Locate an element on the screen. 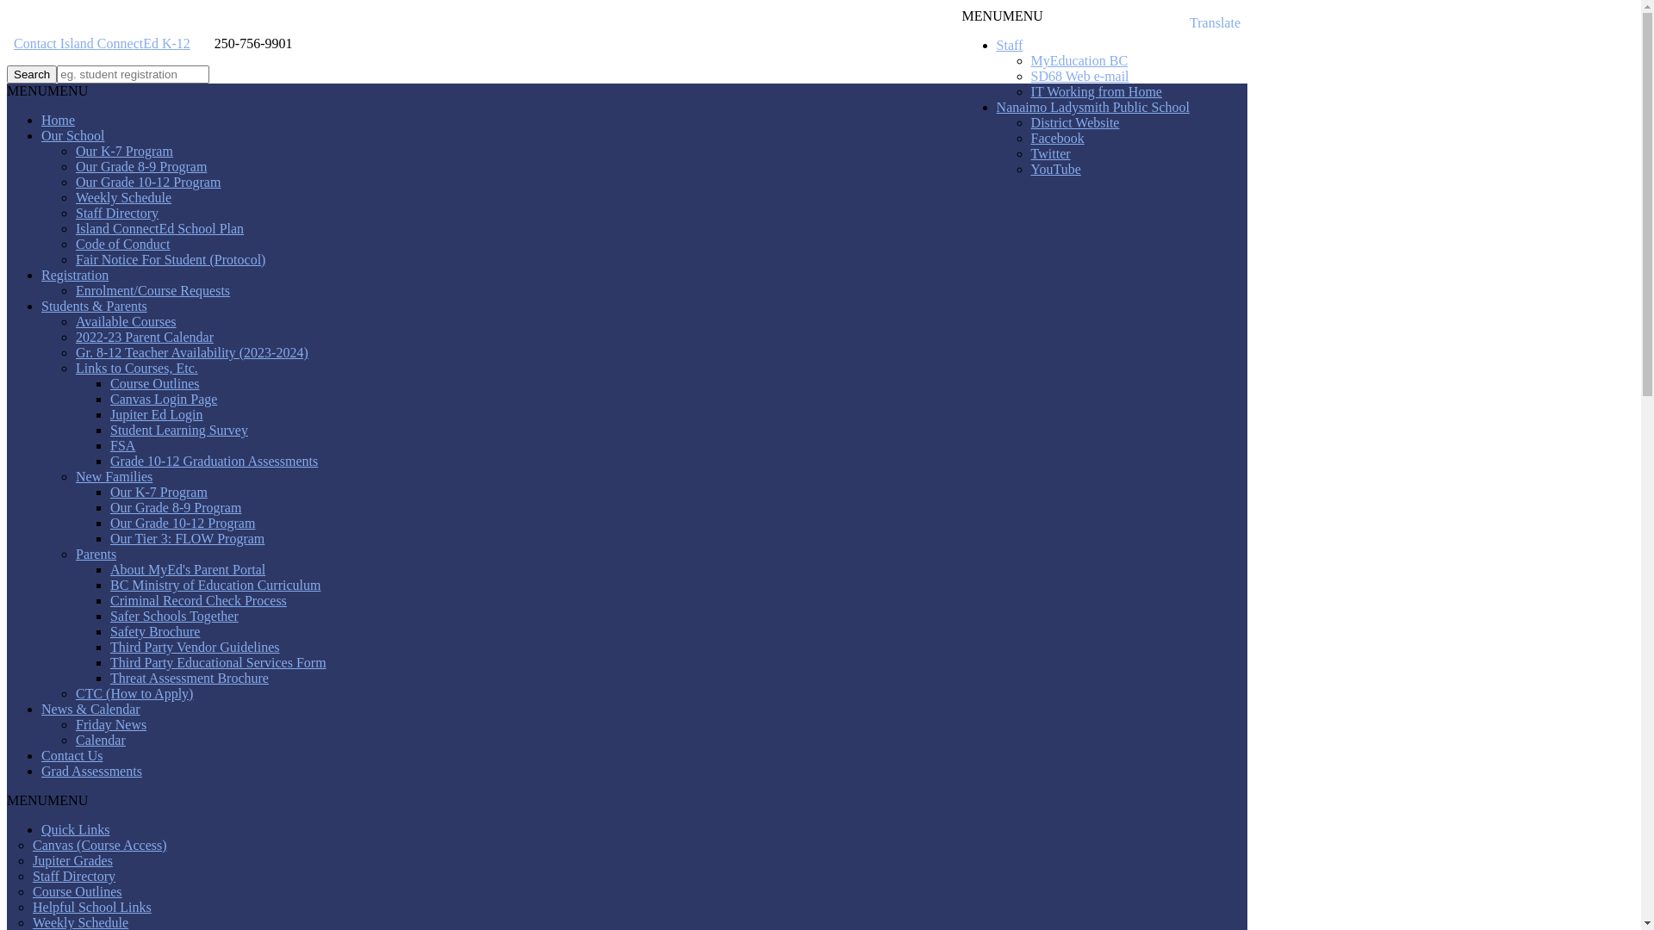 The height and width of the screenshot is (930, 1654). Staff Directory is located at coordinates (117, 214).